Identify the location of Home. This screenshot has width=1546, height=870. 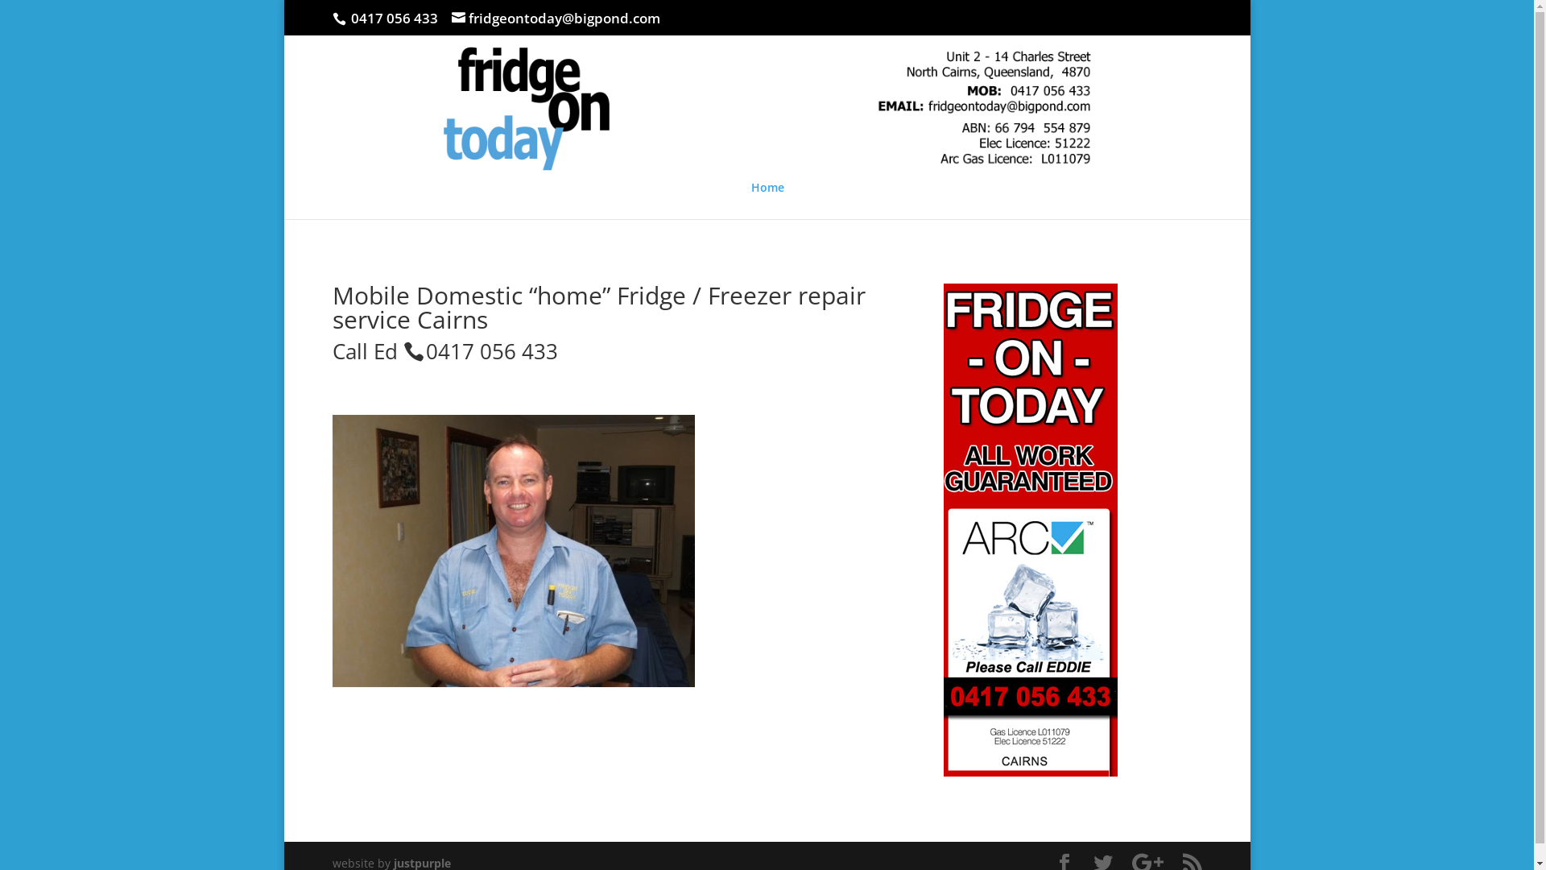
(767, 201).